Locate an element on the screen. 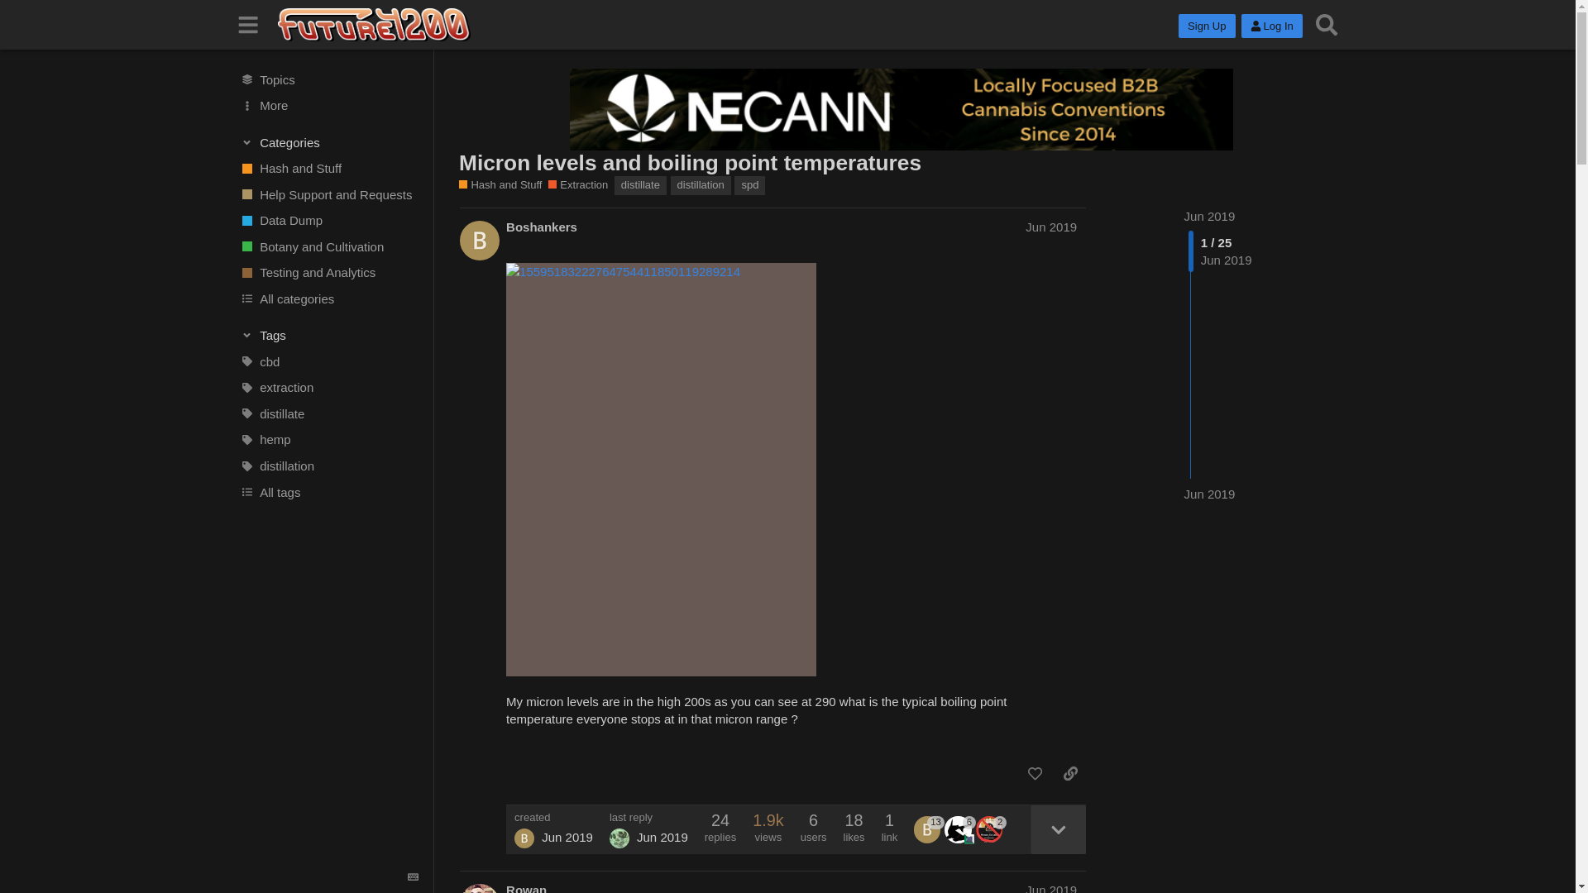 The height and width of the screenshot is (893, 1588). Sidebar is located at coordinates (248, 25).